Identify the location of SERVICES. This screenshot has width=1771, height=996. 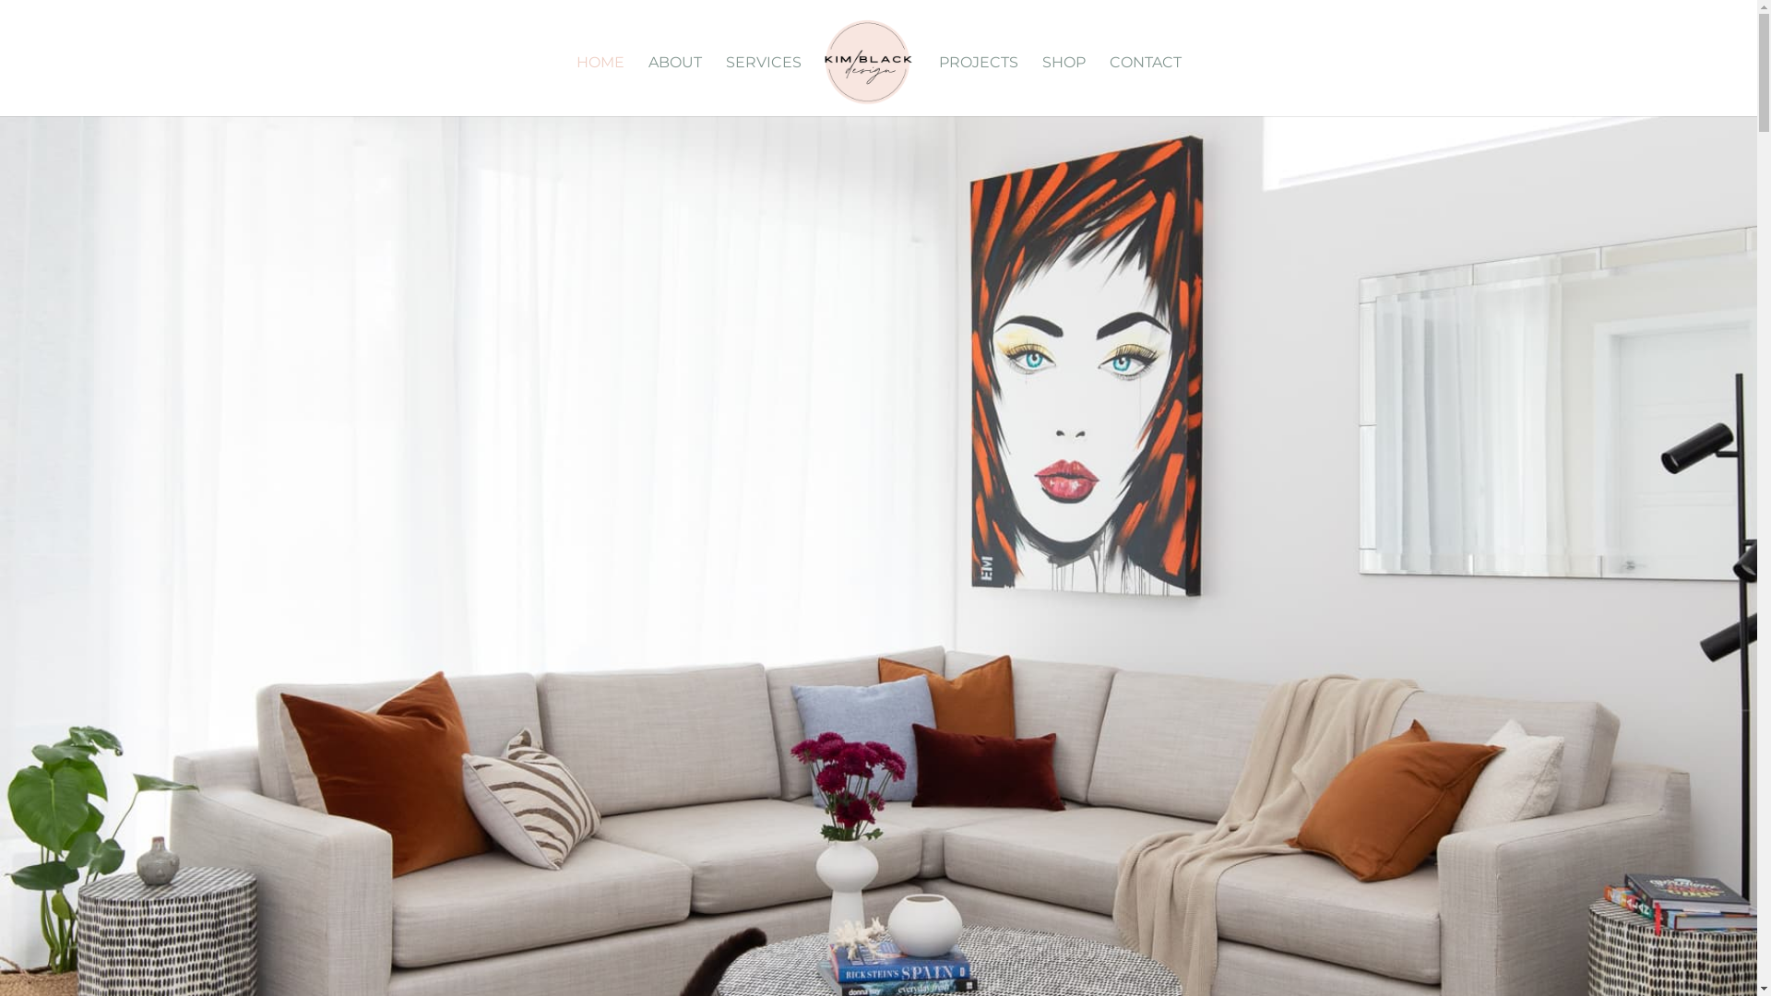
(763, 87).